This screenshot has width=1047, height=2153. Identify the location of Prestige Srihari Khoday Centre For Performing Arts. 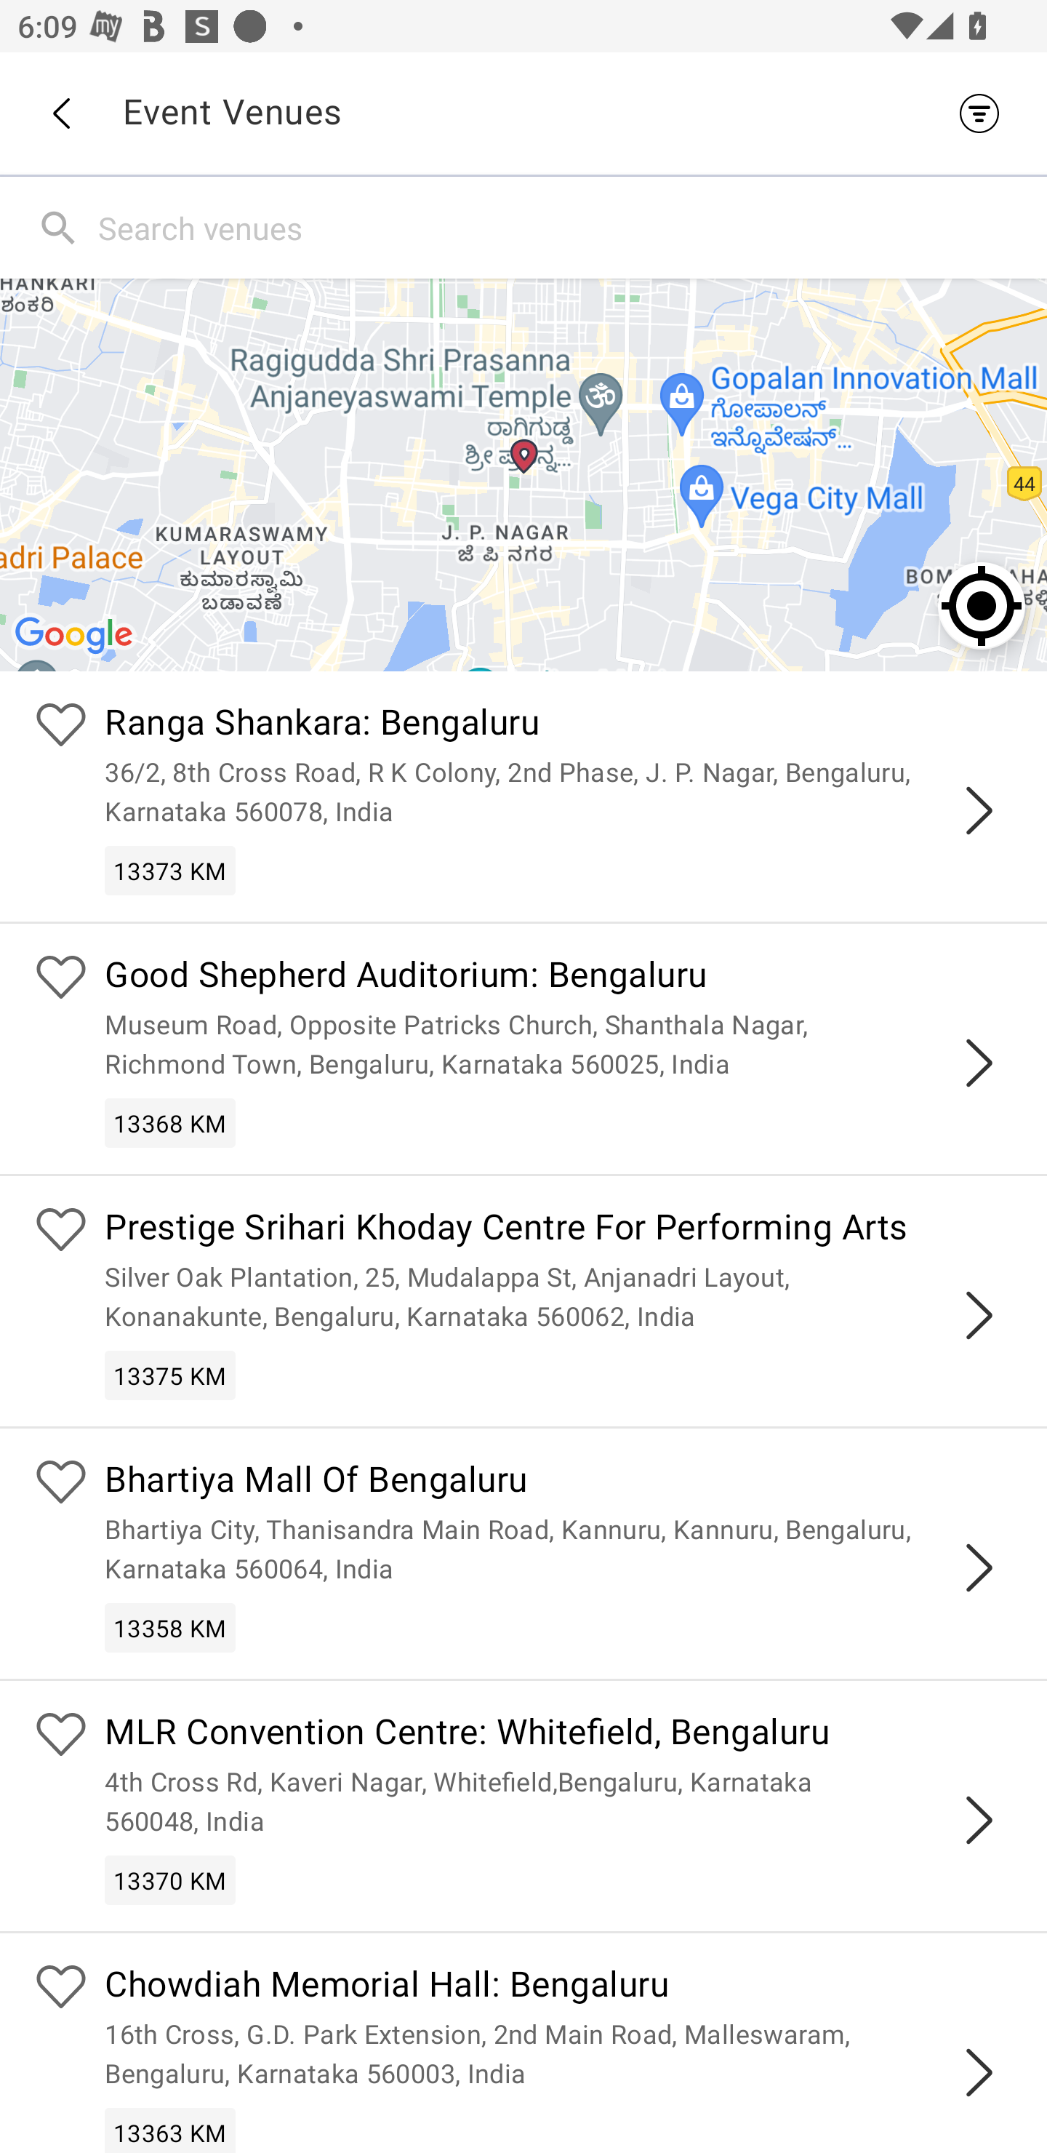
(558, 1229).